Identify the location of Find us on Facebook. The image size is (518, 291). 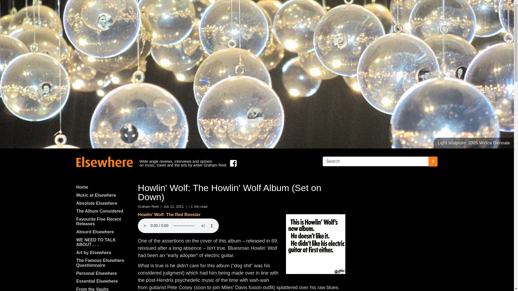
(232, 163).